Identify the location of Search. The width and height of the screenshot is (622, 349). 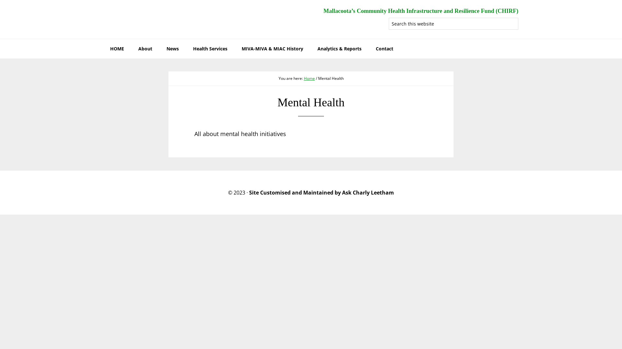
(518, 17).